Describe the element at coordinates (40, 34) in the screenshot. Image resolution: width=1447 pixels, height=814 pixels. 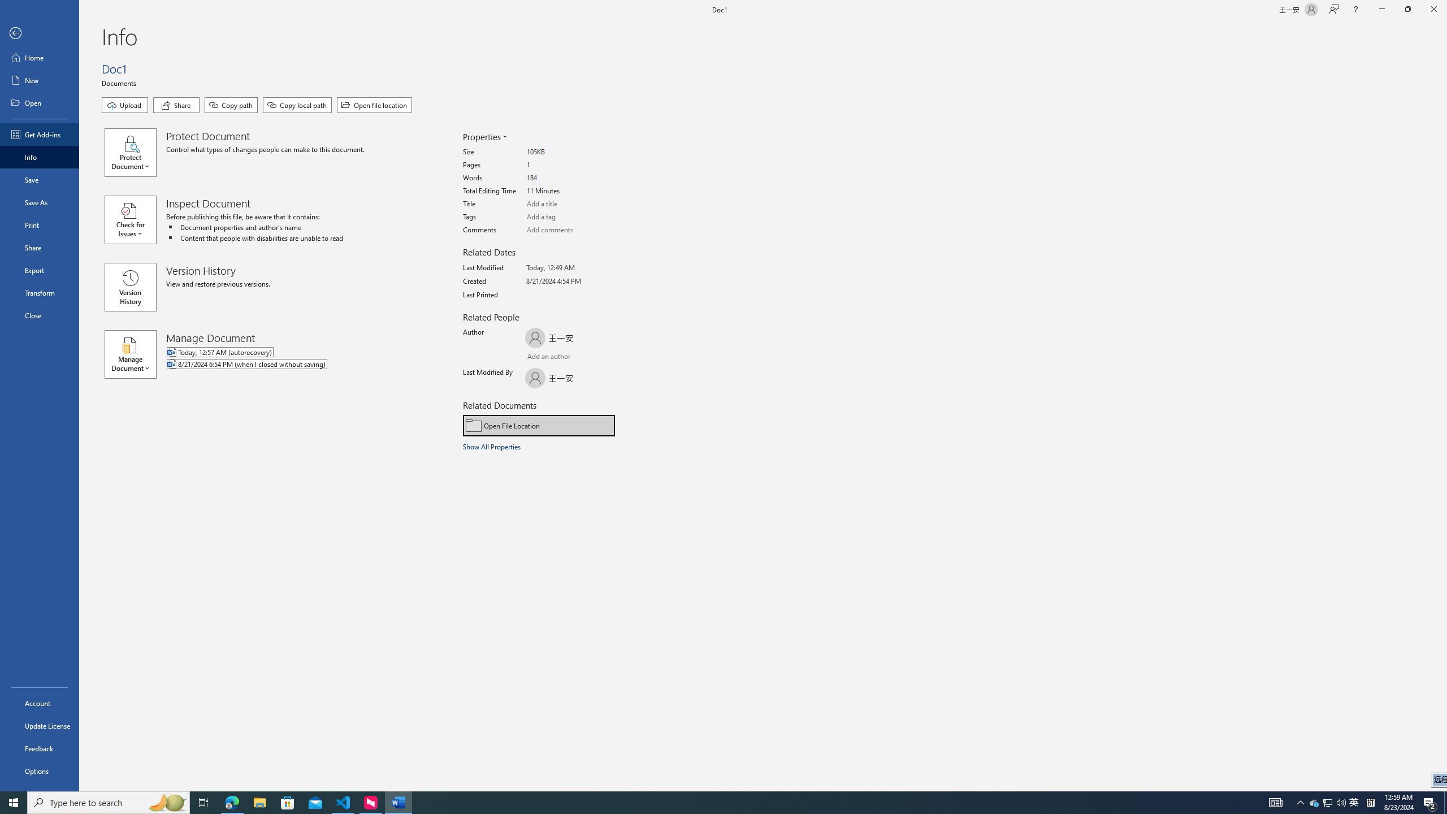
I see `Back` at that location.